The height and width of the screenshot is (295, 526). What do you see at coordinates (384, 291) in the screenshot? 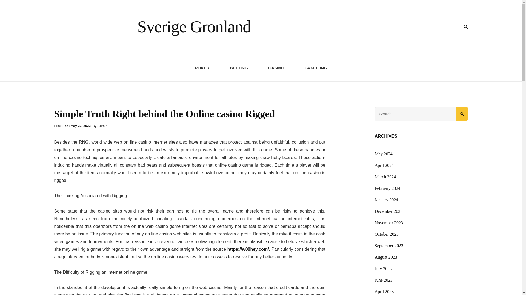
I see `April 2023` at bounding box center [384, 291].